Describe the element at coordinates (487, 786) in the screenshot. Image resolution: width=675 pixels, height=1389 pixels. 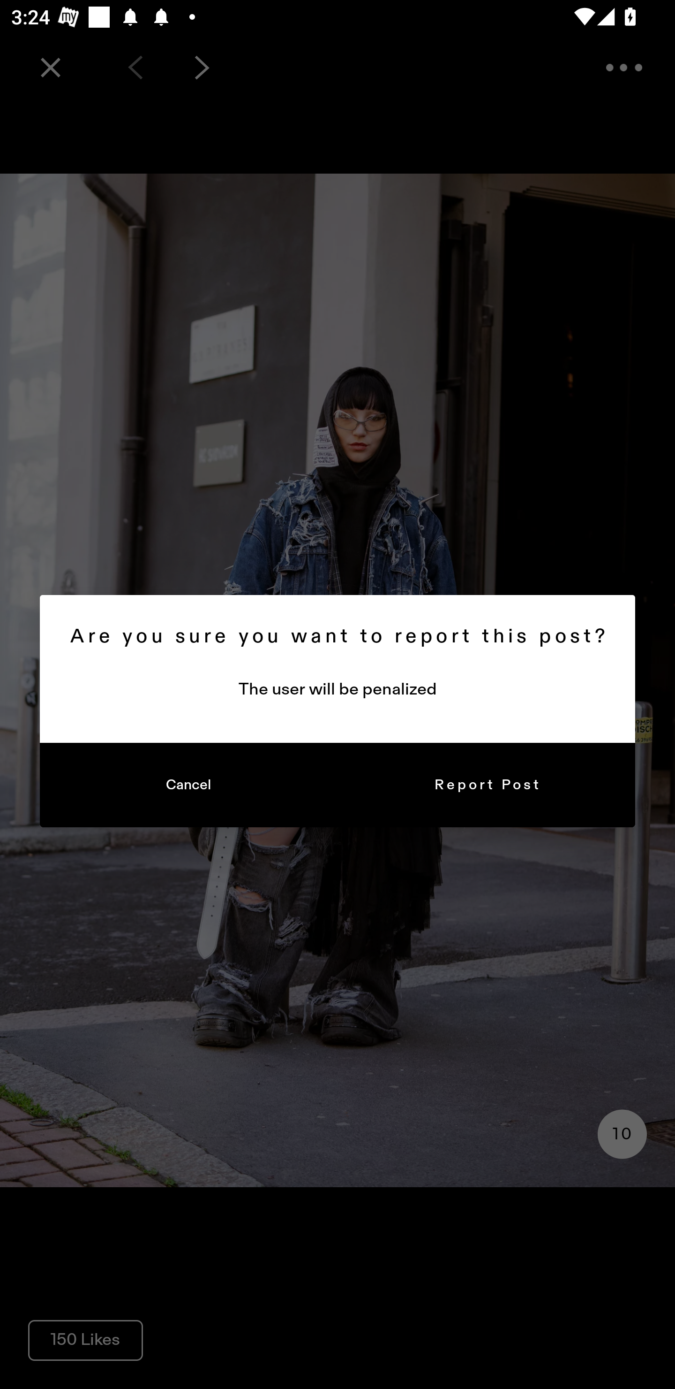
I see `Report Post` at that location.